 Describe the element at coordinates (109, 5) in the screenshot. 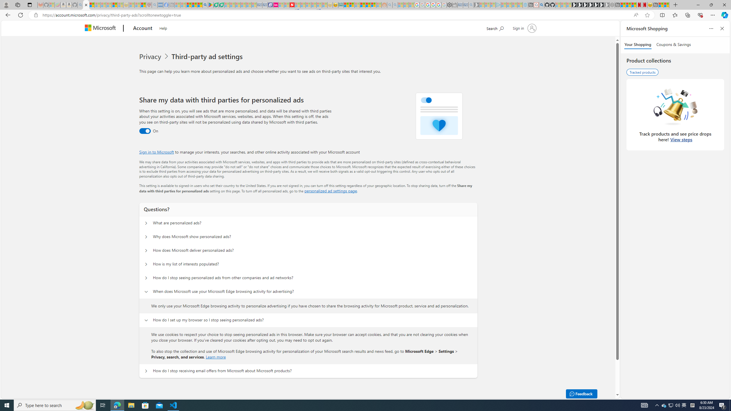

I see `New Report Confirms 2023 Was Record Hot | Watch - Sleeping` at that location.